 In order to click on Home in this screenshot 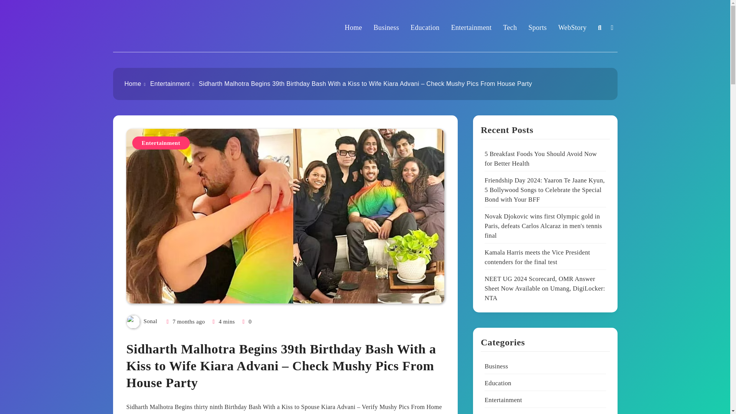, I will do `click(133, 84)`.